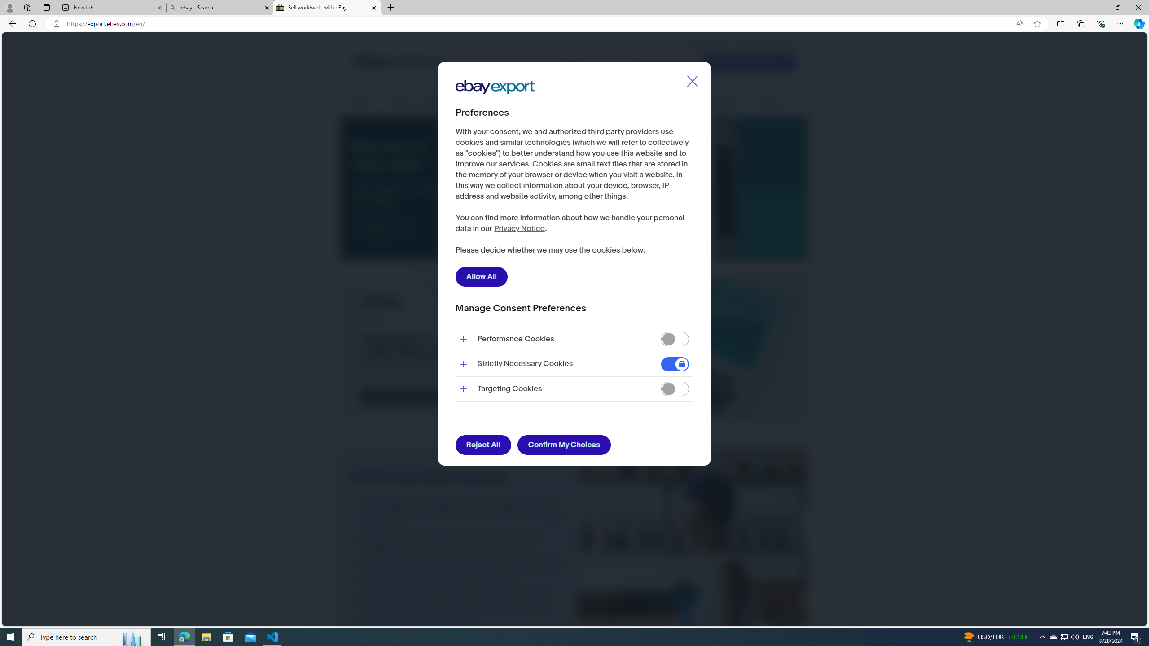  What do you see at coordinates (675, 339) in the screenshot?
I see `Performance Cookies` at bounding box center [675, 339].